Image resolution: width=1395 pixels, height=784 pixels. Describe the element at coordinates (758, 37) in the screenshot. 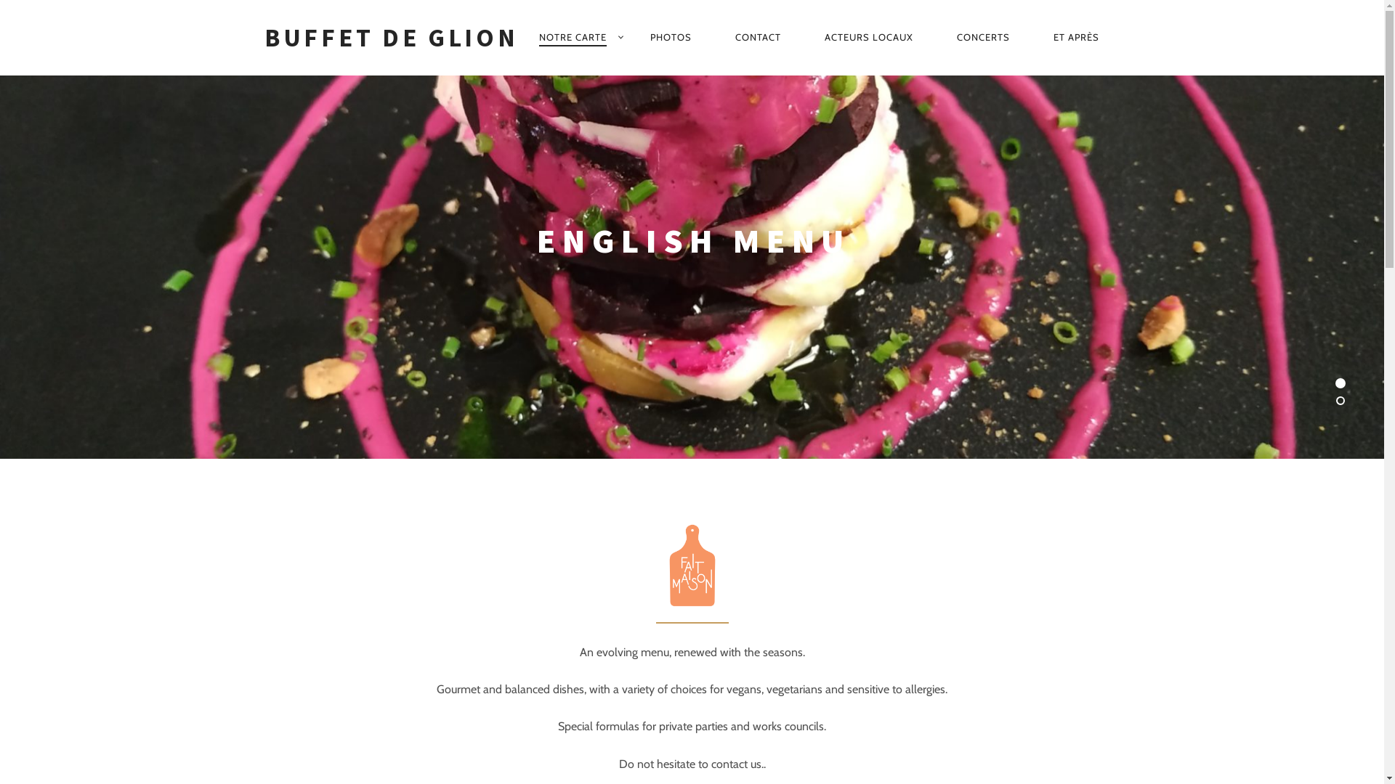

I see `CONTACT` at that location.